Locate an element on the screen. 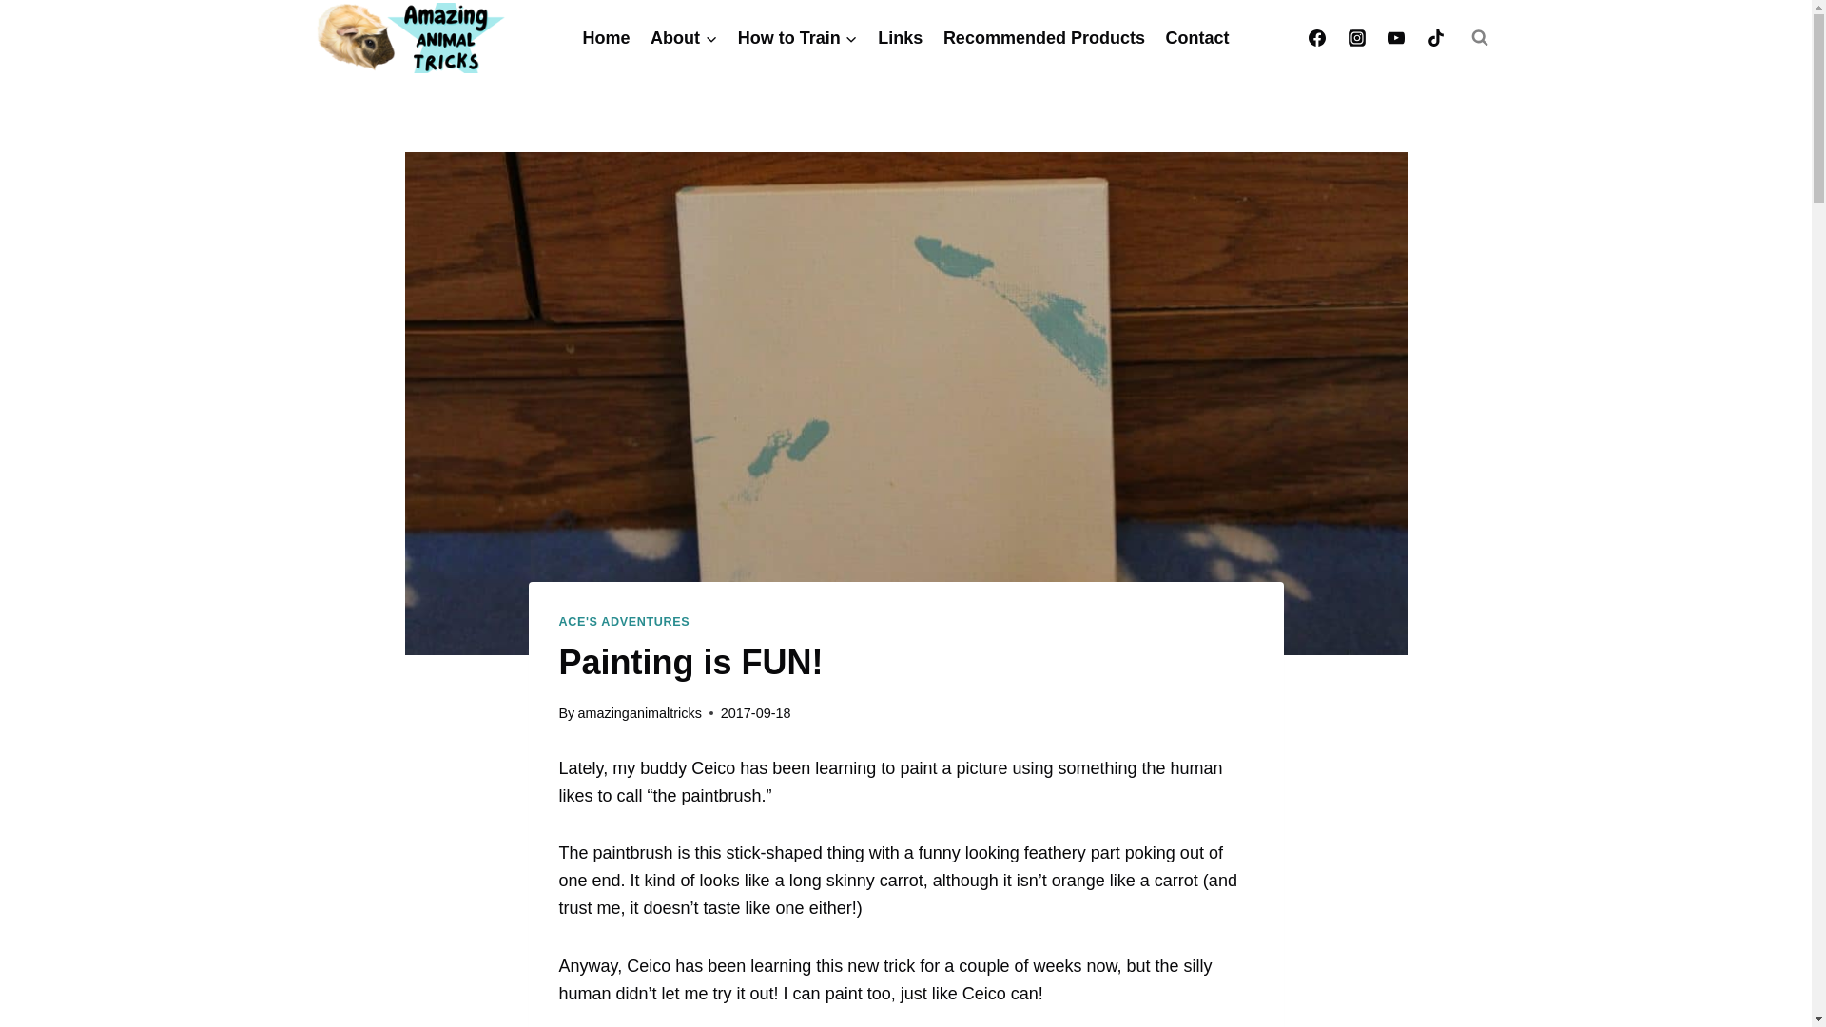 Image resolution: width=1826 pixels, height=1027 pixels. Home is located at coordinates (607, 38).